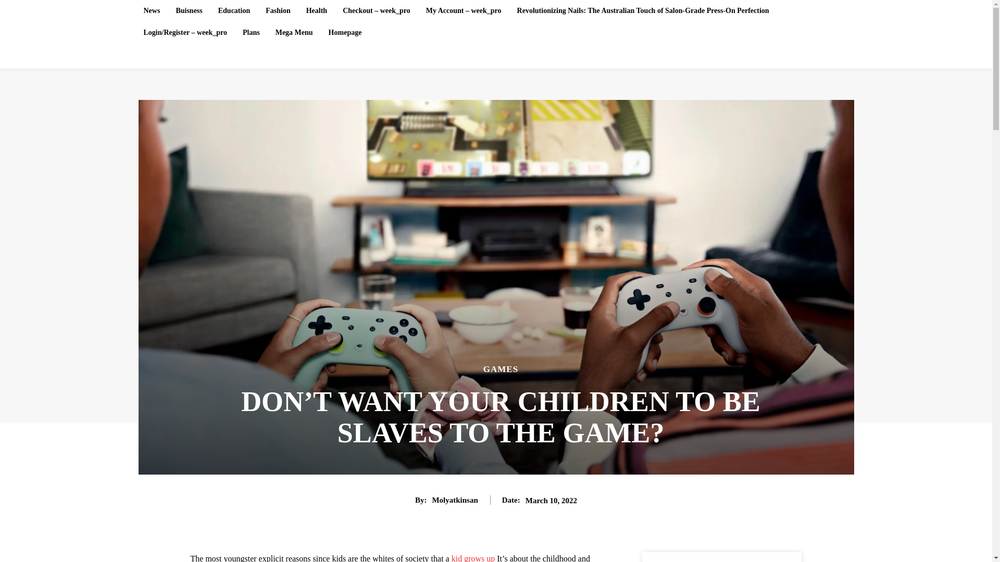 The height and width of the screenshot is (562, 1000). I want to click on Plans, so click(251, 33).